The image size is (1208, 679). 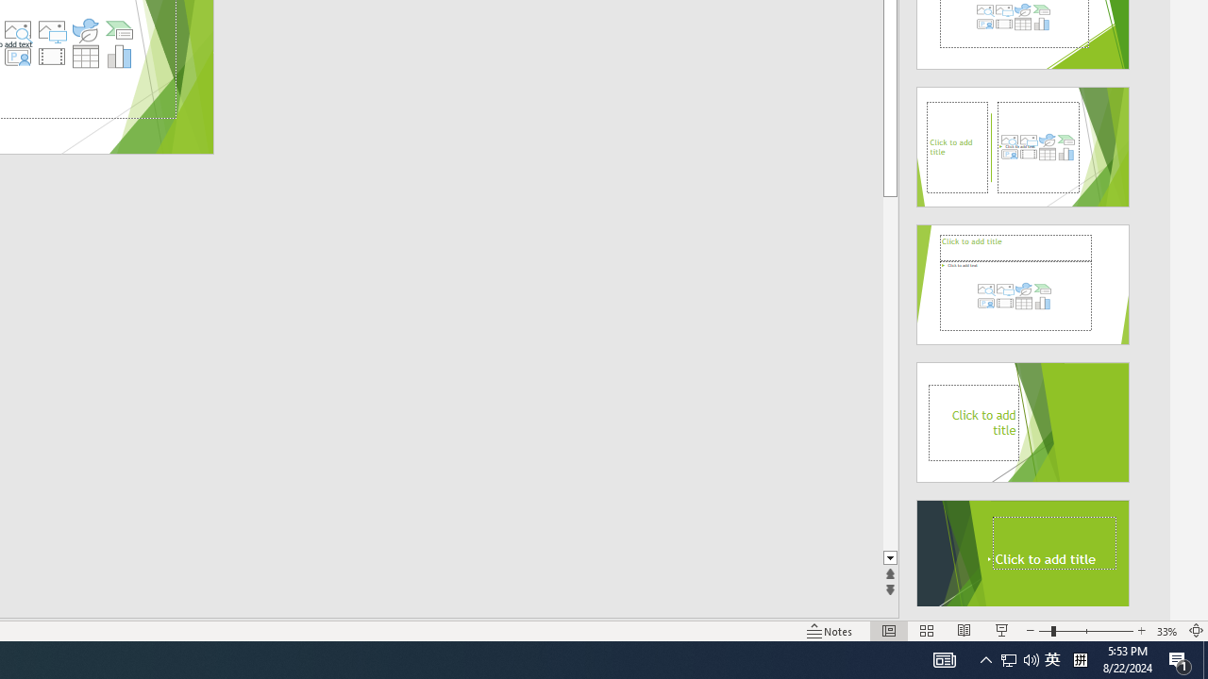 I want to click on Page down, so click(x=890, y=373).